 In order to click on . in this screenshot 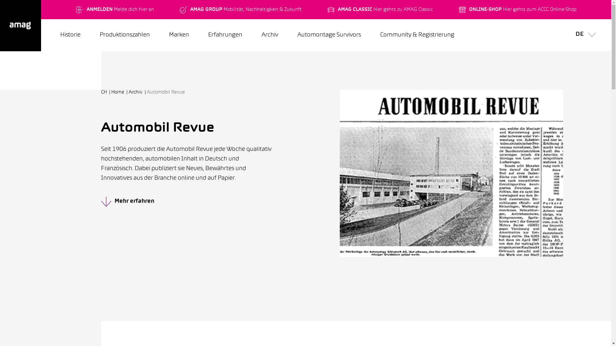, I will do `click(21, 26)`.